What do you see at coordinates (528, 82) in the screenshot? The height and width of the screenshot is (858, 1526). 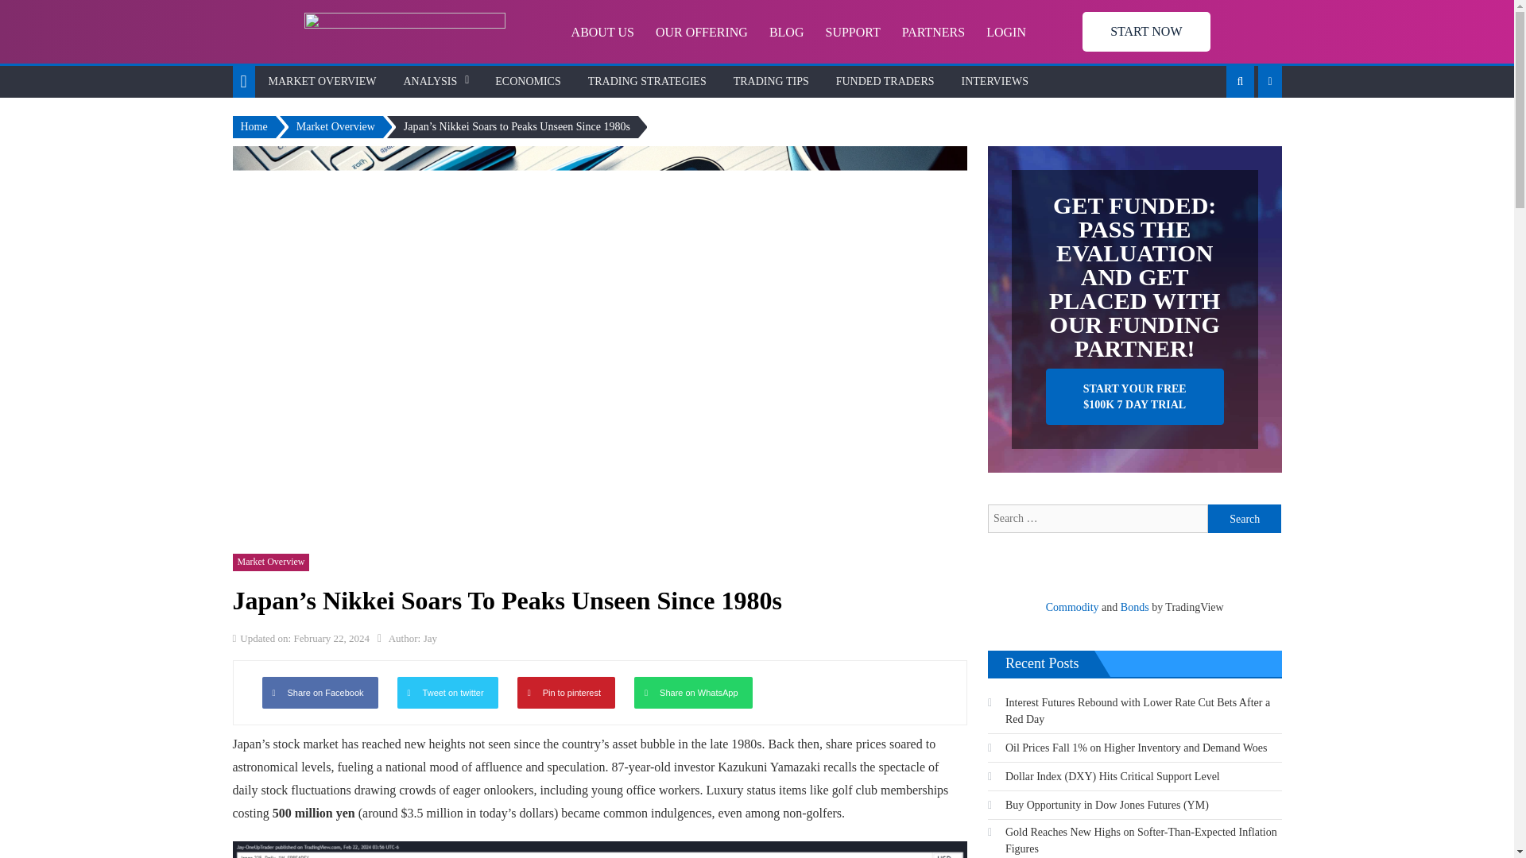 I see `ECONOMICS` at bounding box center [528, 82].